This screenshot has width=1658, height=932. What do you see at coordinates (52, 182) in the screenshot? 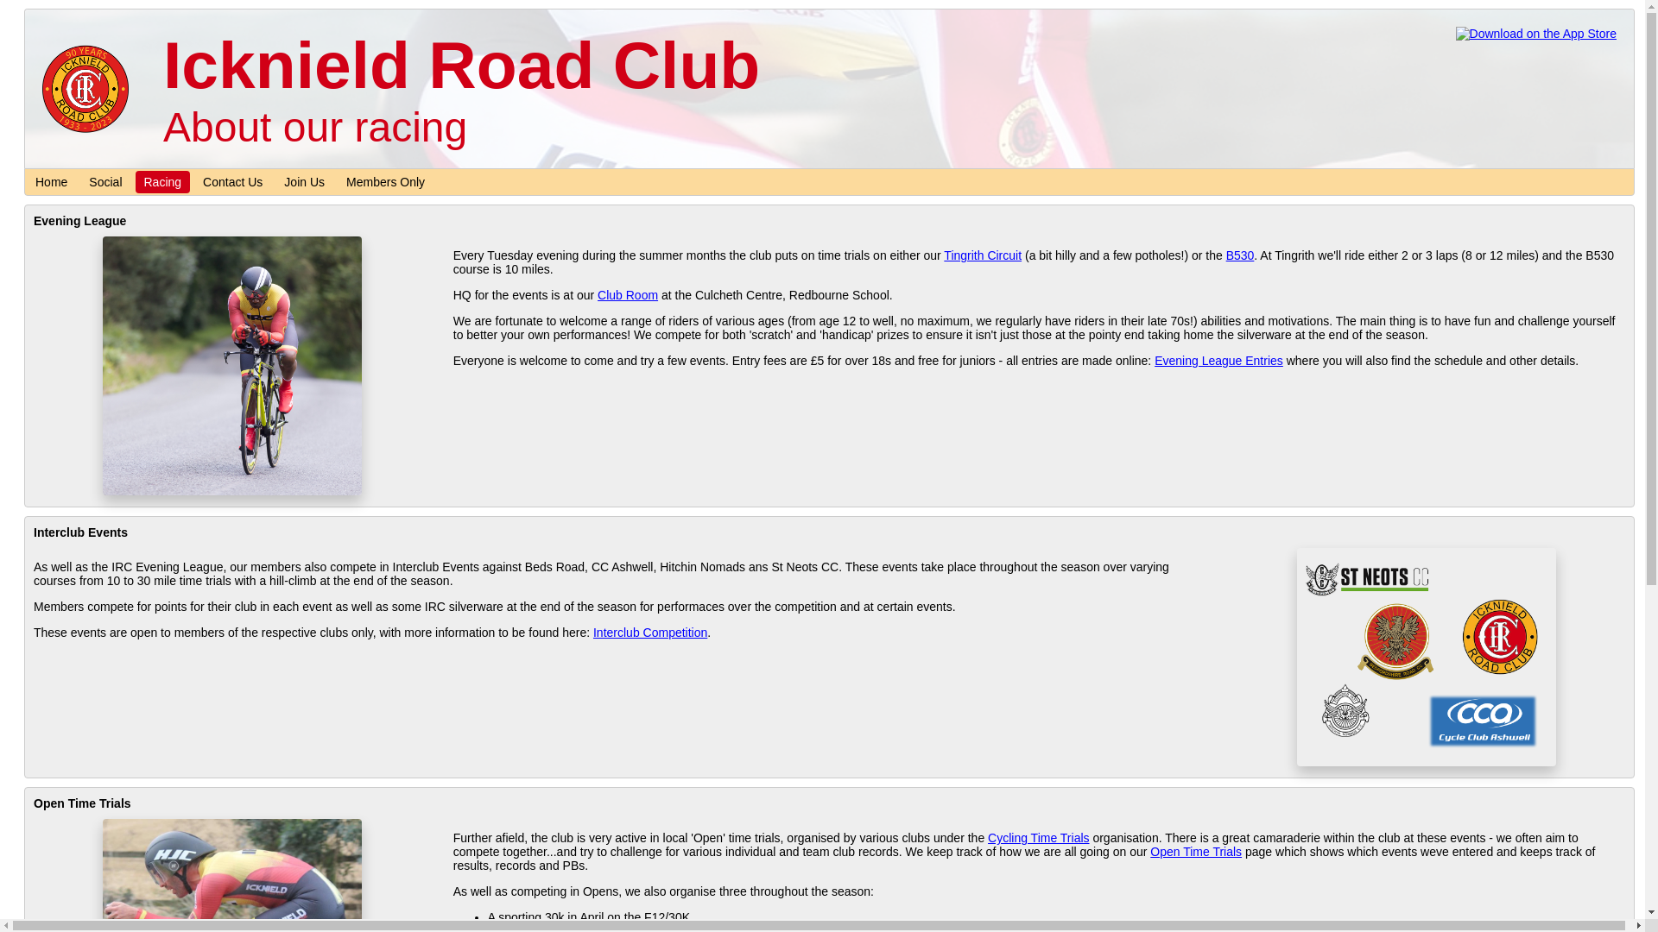
I see `Home` at bounding box center [52, 182].